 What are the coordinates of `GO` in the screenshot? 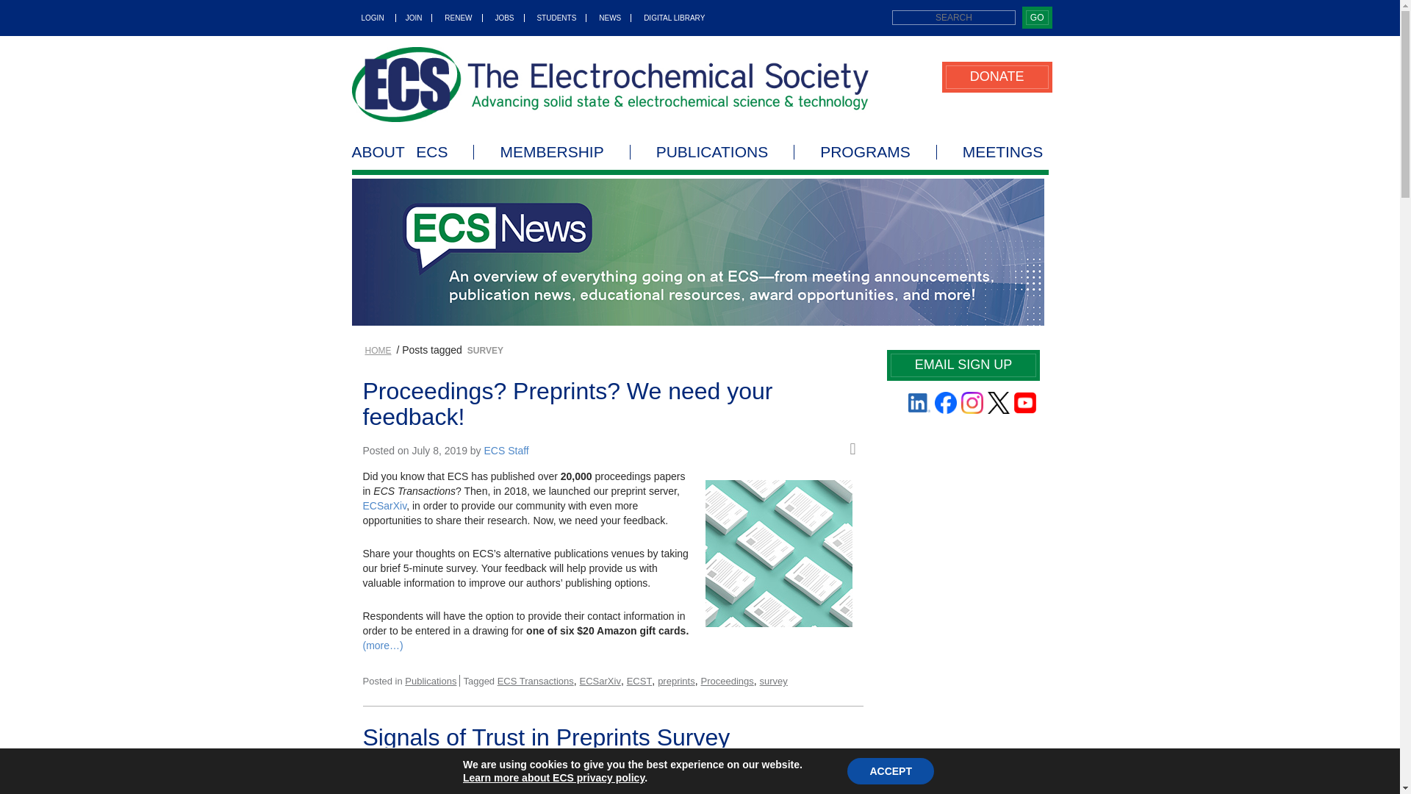 It's located at (1036, 18).